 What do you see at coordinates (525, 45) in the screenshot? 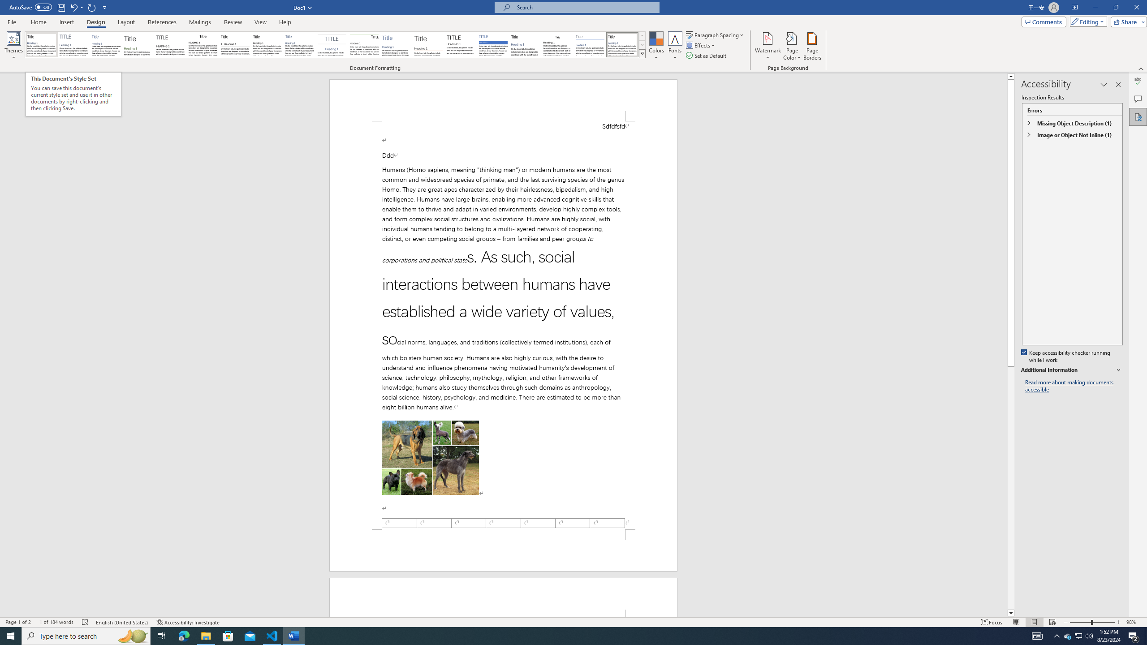
I see `Word` at bounding box center [525, 45].